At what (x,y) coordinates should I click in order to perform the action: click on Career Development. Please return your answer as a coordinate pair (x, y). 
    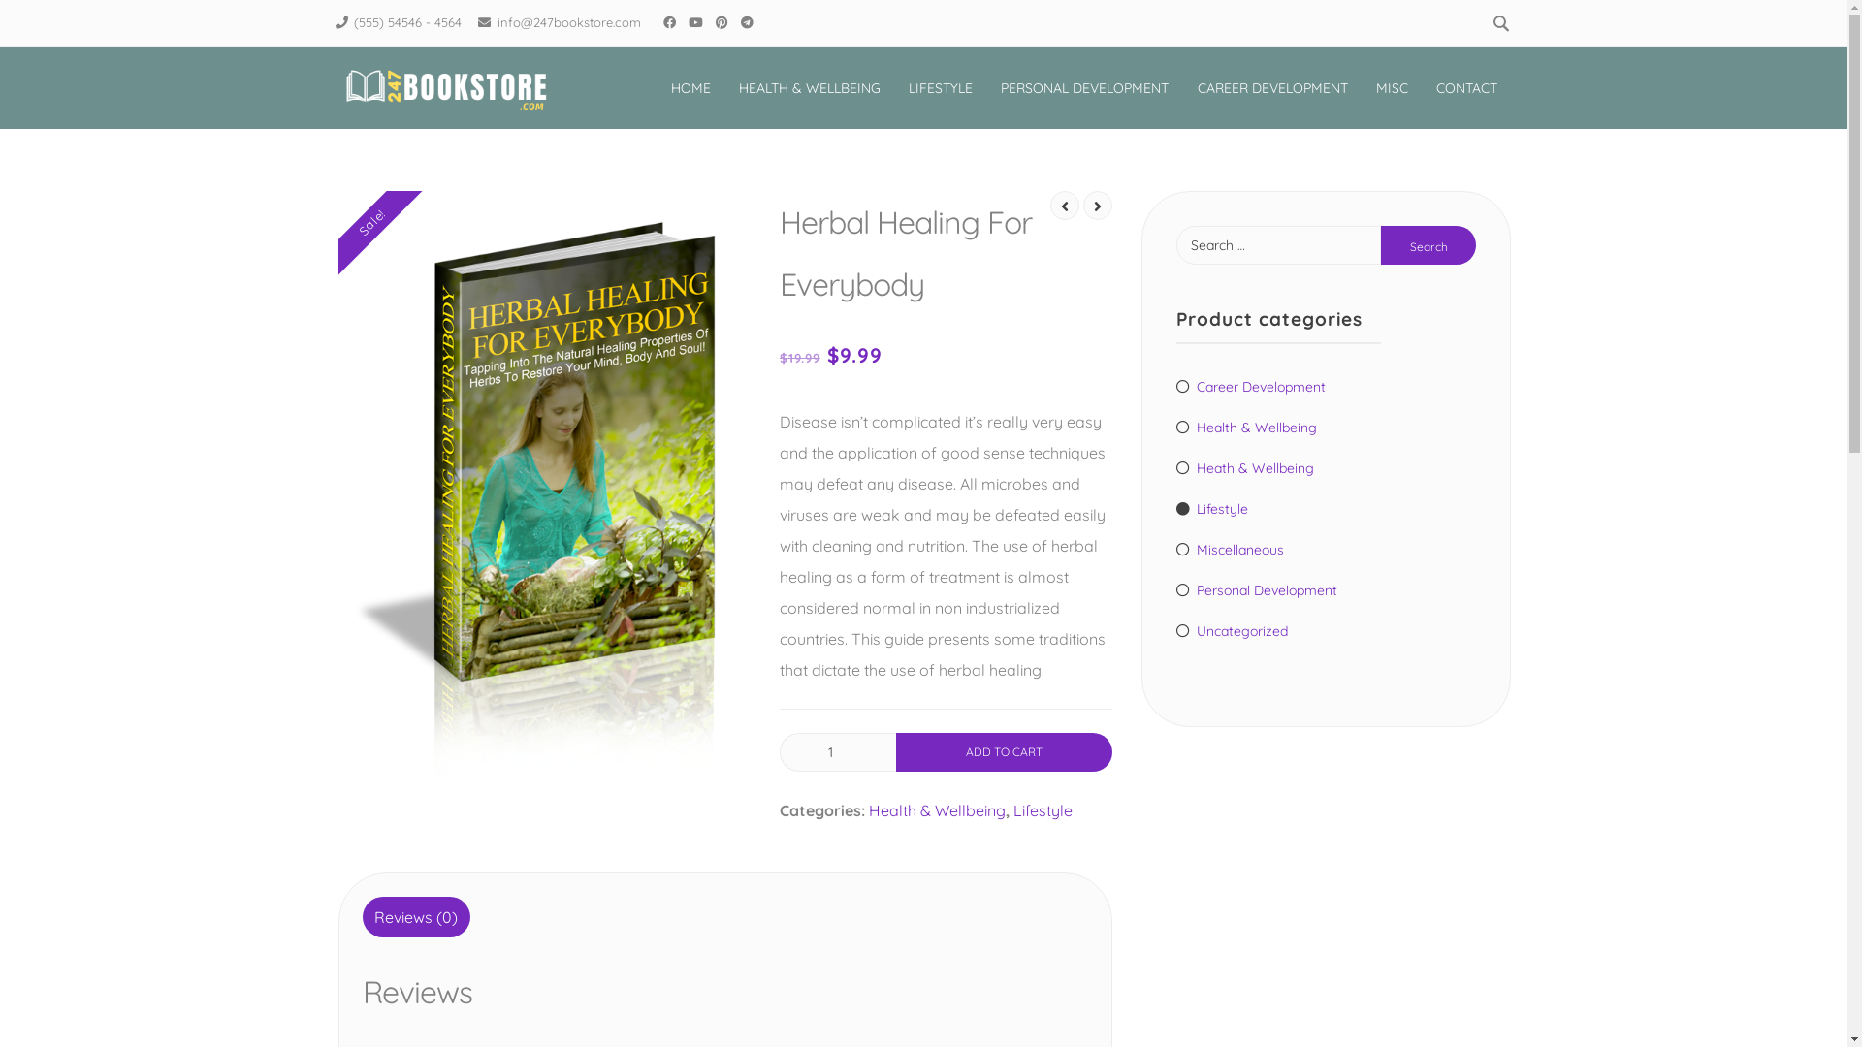
    Looking at the image, I should click on (1251, 387).